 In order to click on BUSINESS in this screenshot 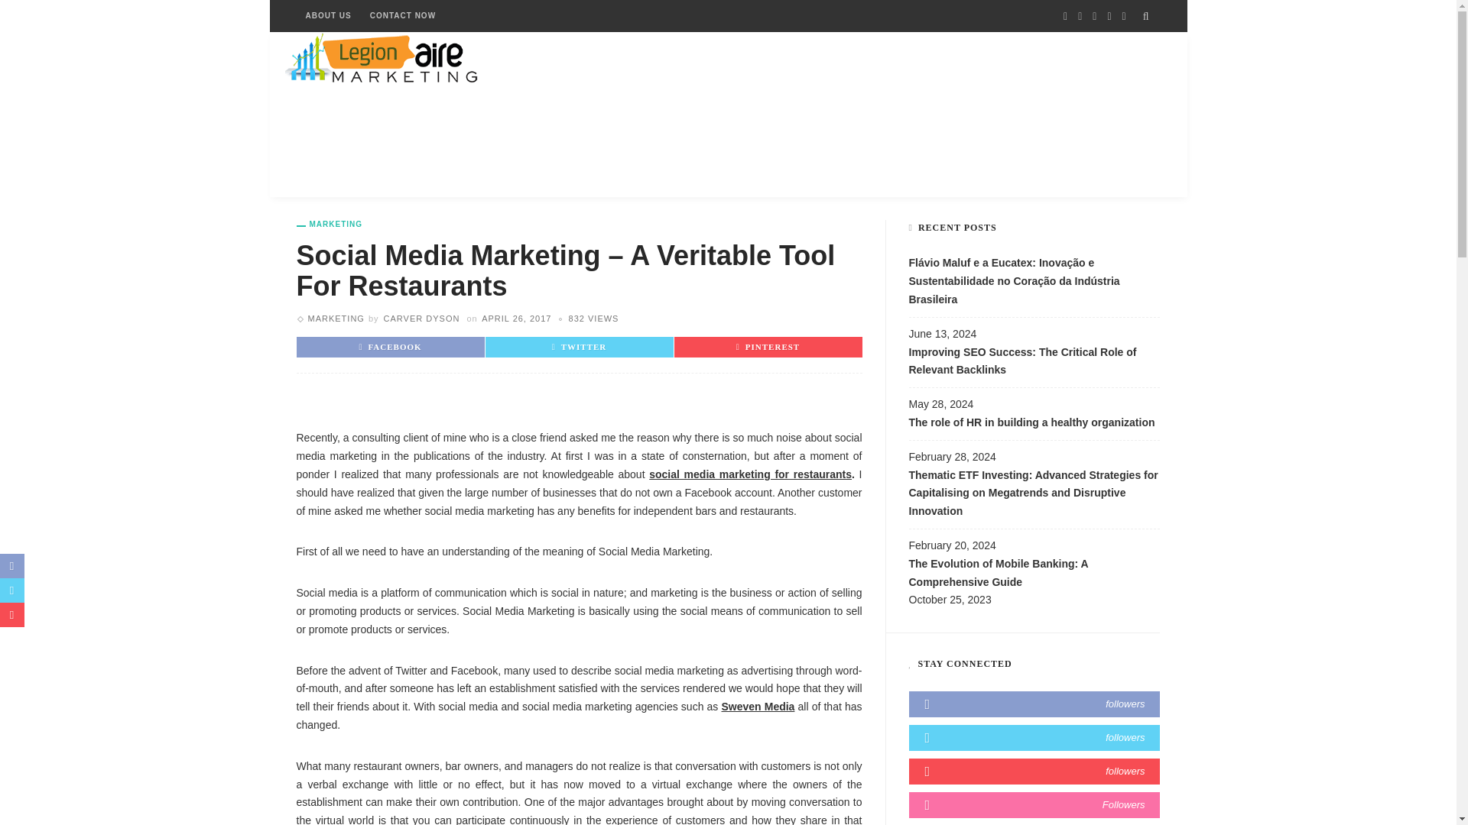, I will do `click(434, 115)`.